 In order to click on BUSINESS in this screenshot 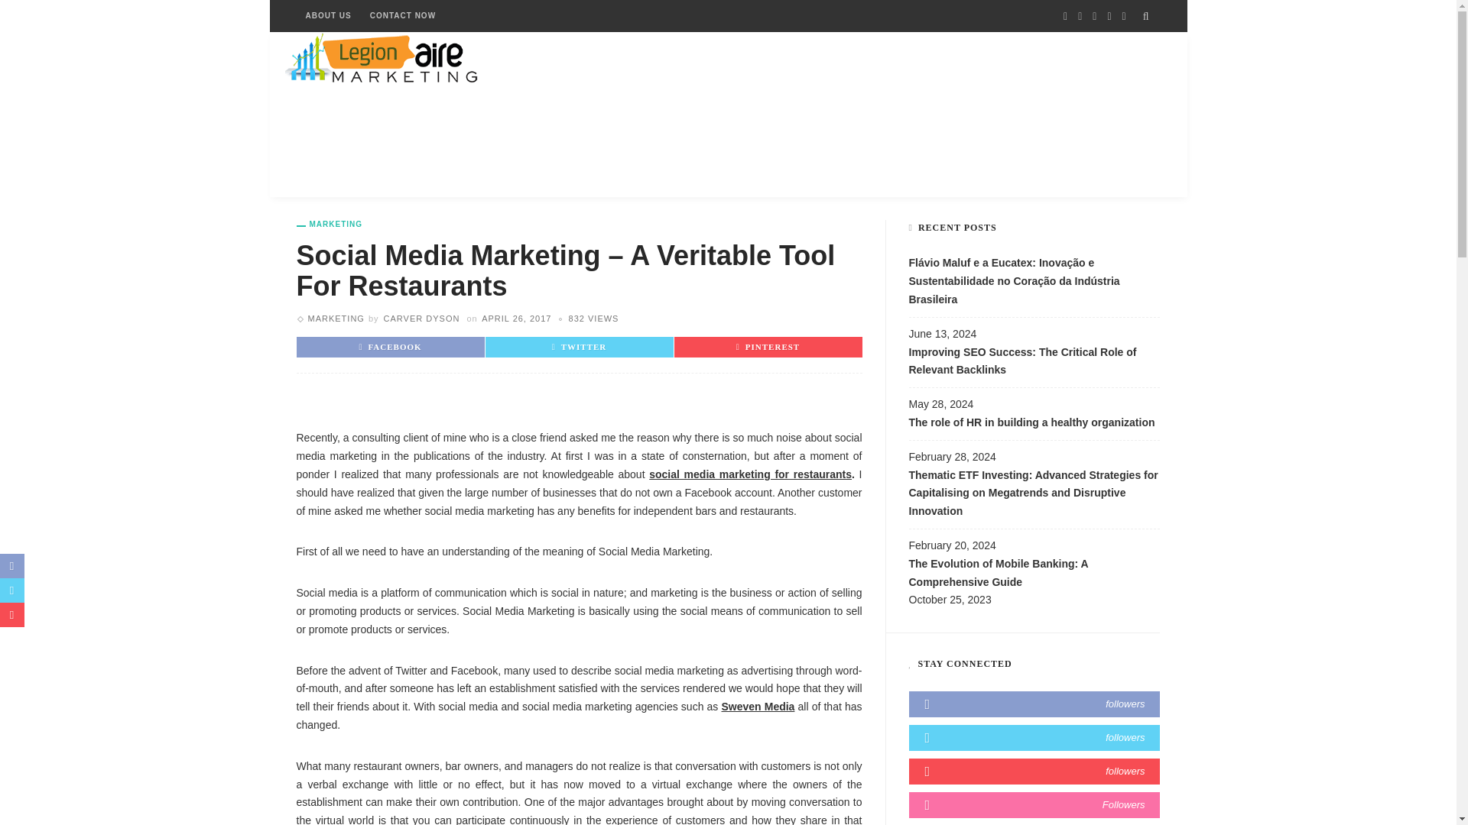, I will do `click(434, 115)`.